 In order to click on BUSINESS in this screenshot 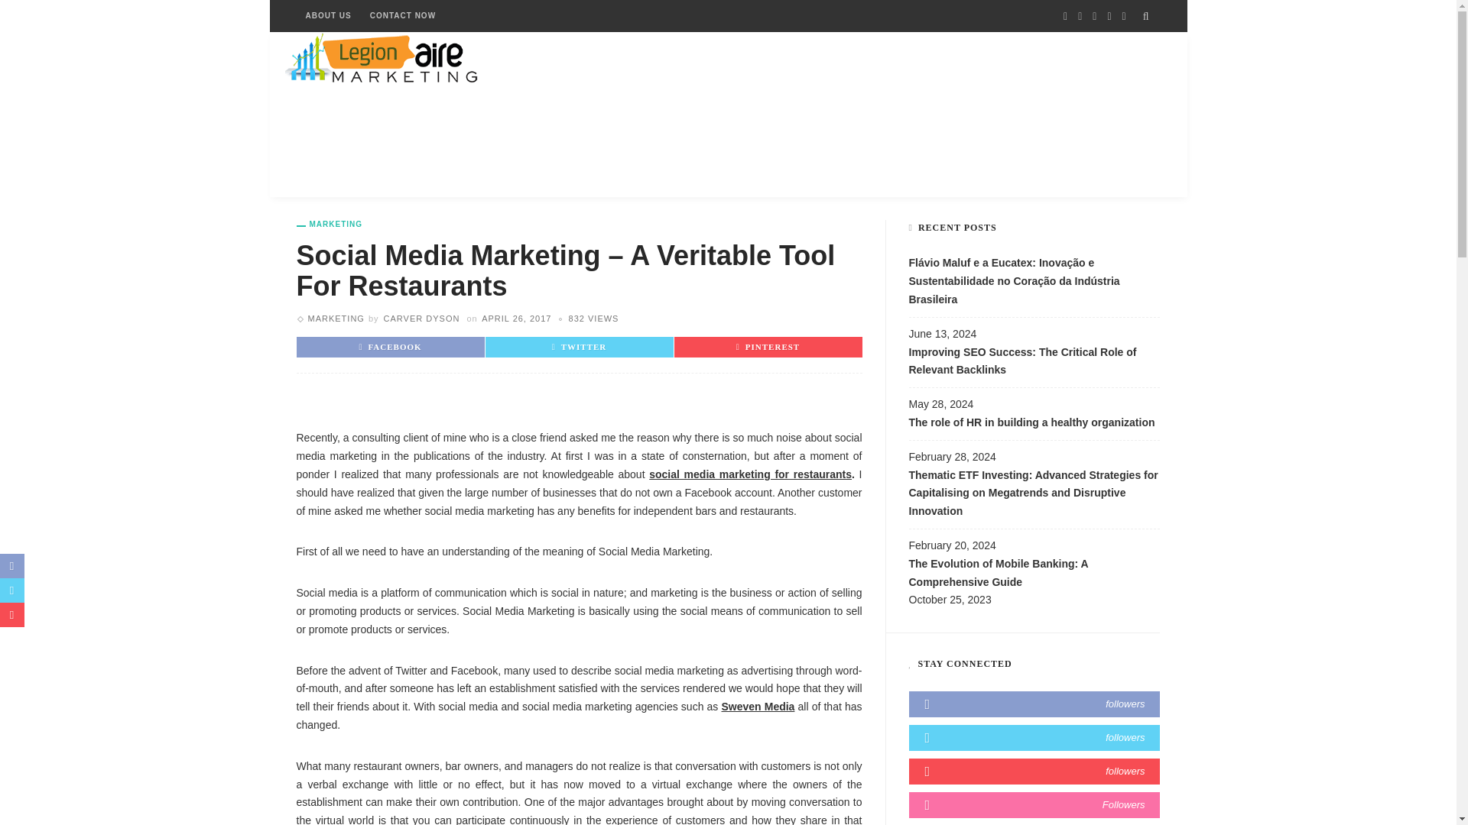, I will do `click(434, 115)`.